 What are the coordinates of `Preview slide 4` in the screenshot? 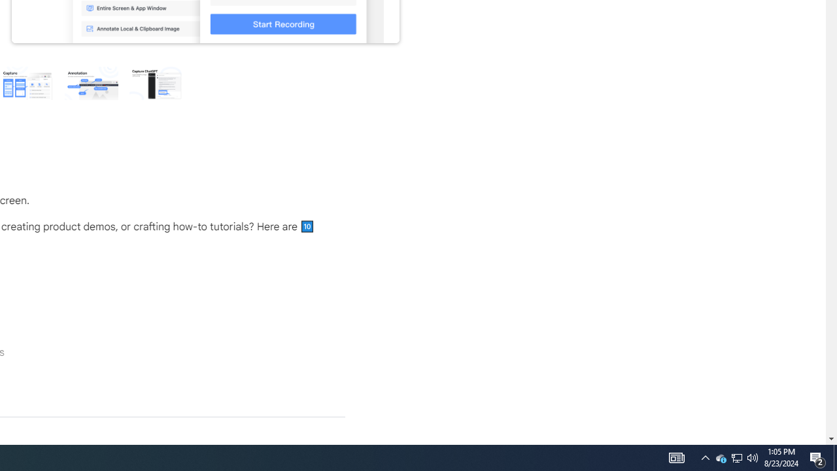 It's located at (26, 82).